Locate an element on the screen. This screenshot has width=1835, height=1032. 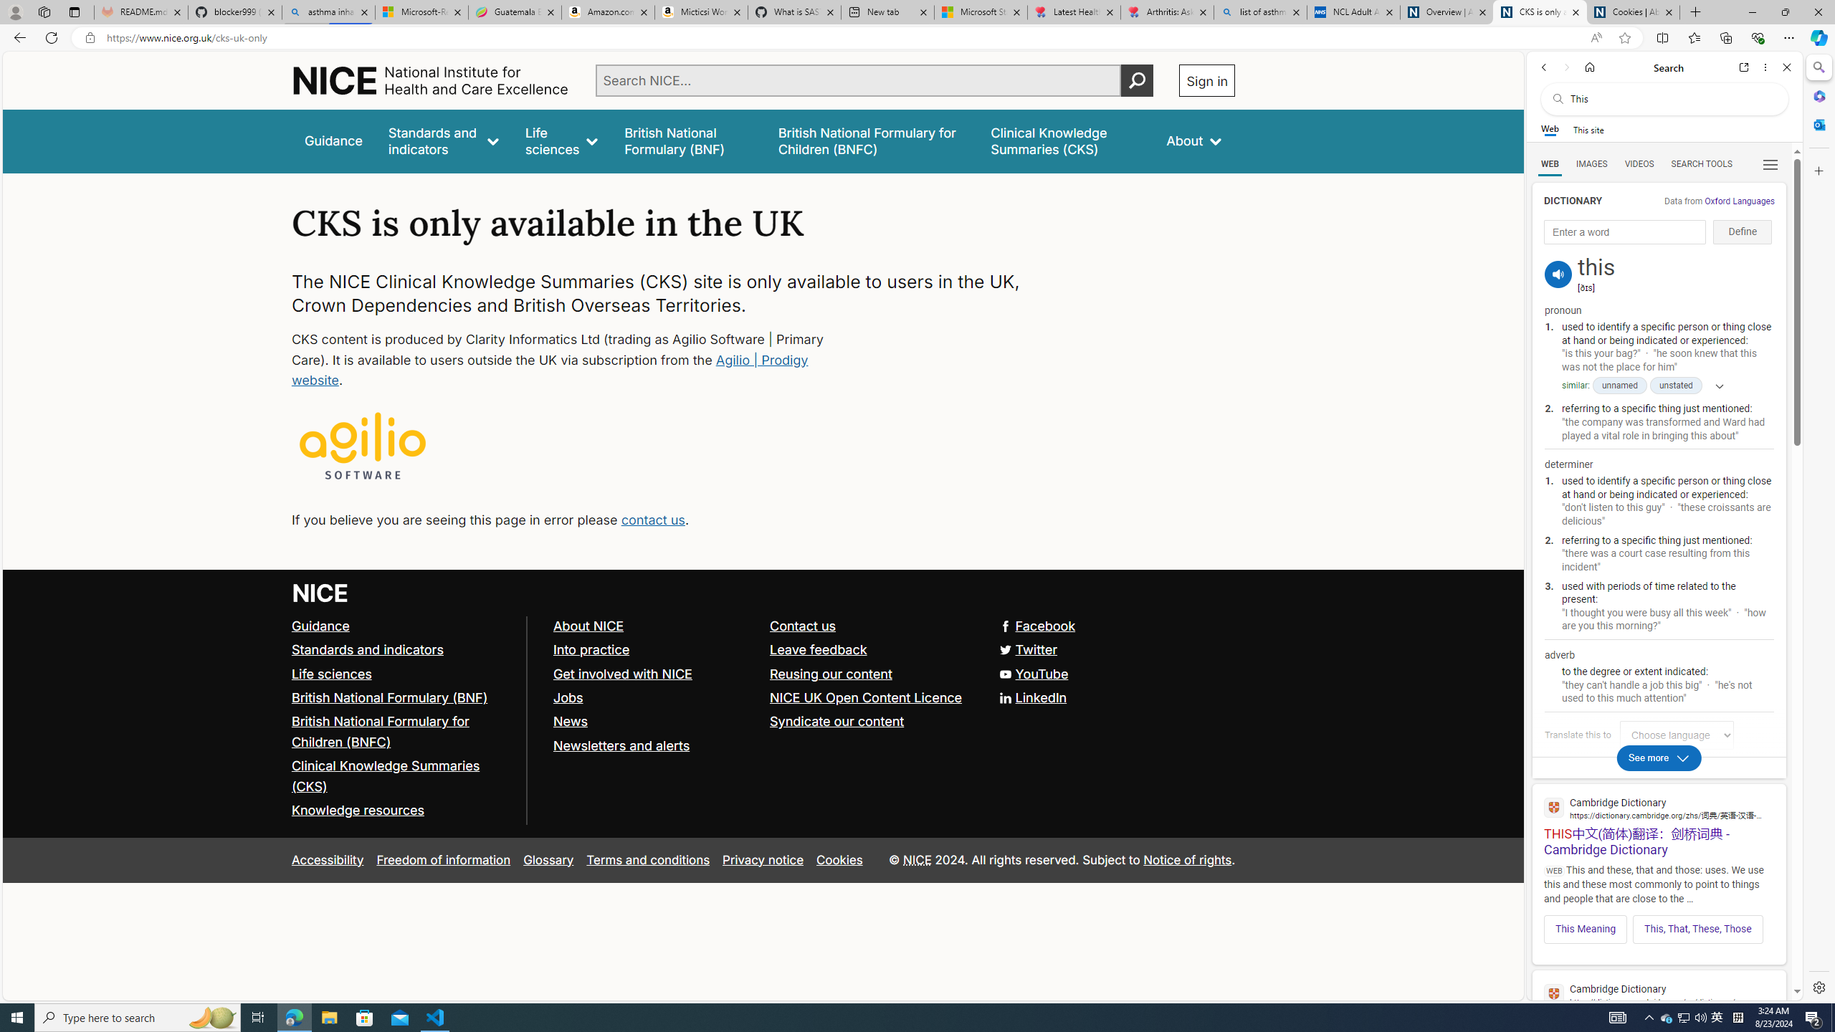
YouTube is located at coordinates (1034, 673).